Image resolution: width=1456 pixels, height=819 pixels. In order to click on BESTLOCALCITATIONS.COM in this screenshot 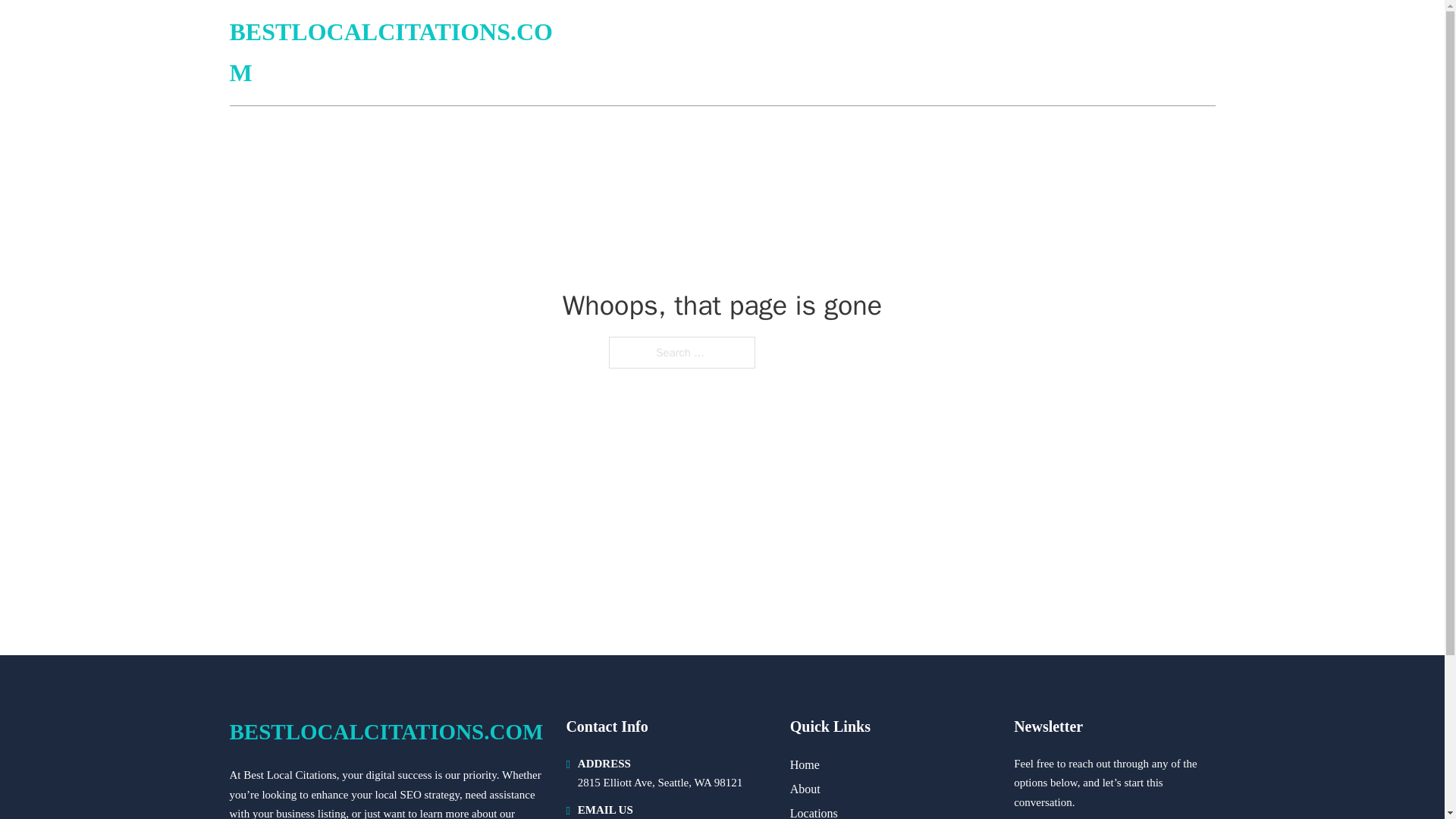, I will do `click(400, 53)`.